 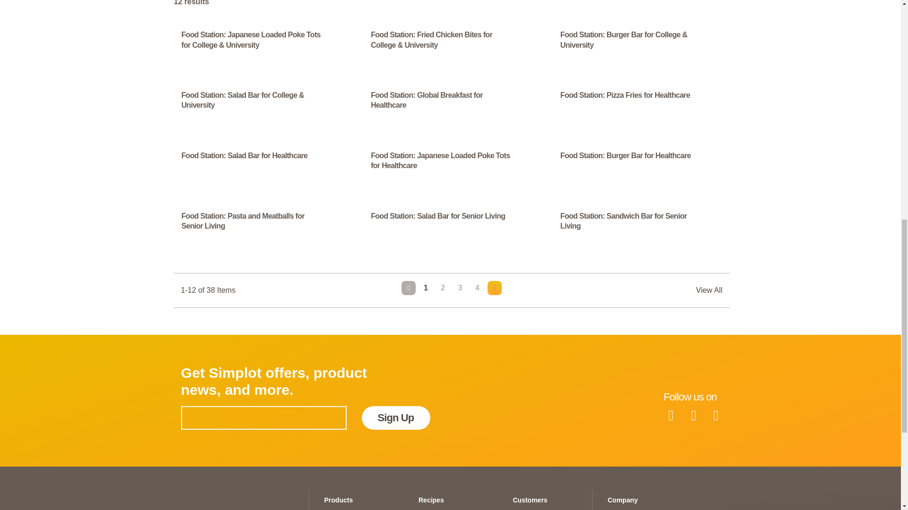 I want to click on Simplot Foods Instagram, so click(x=716, y=415).